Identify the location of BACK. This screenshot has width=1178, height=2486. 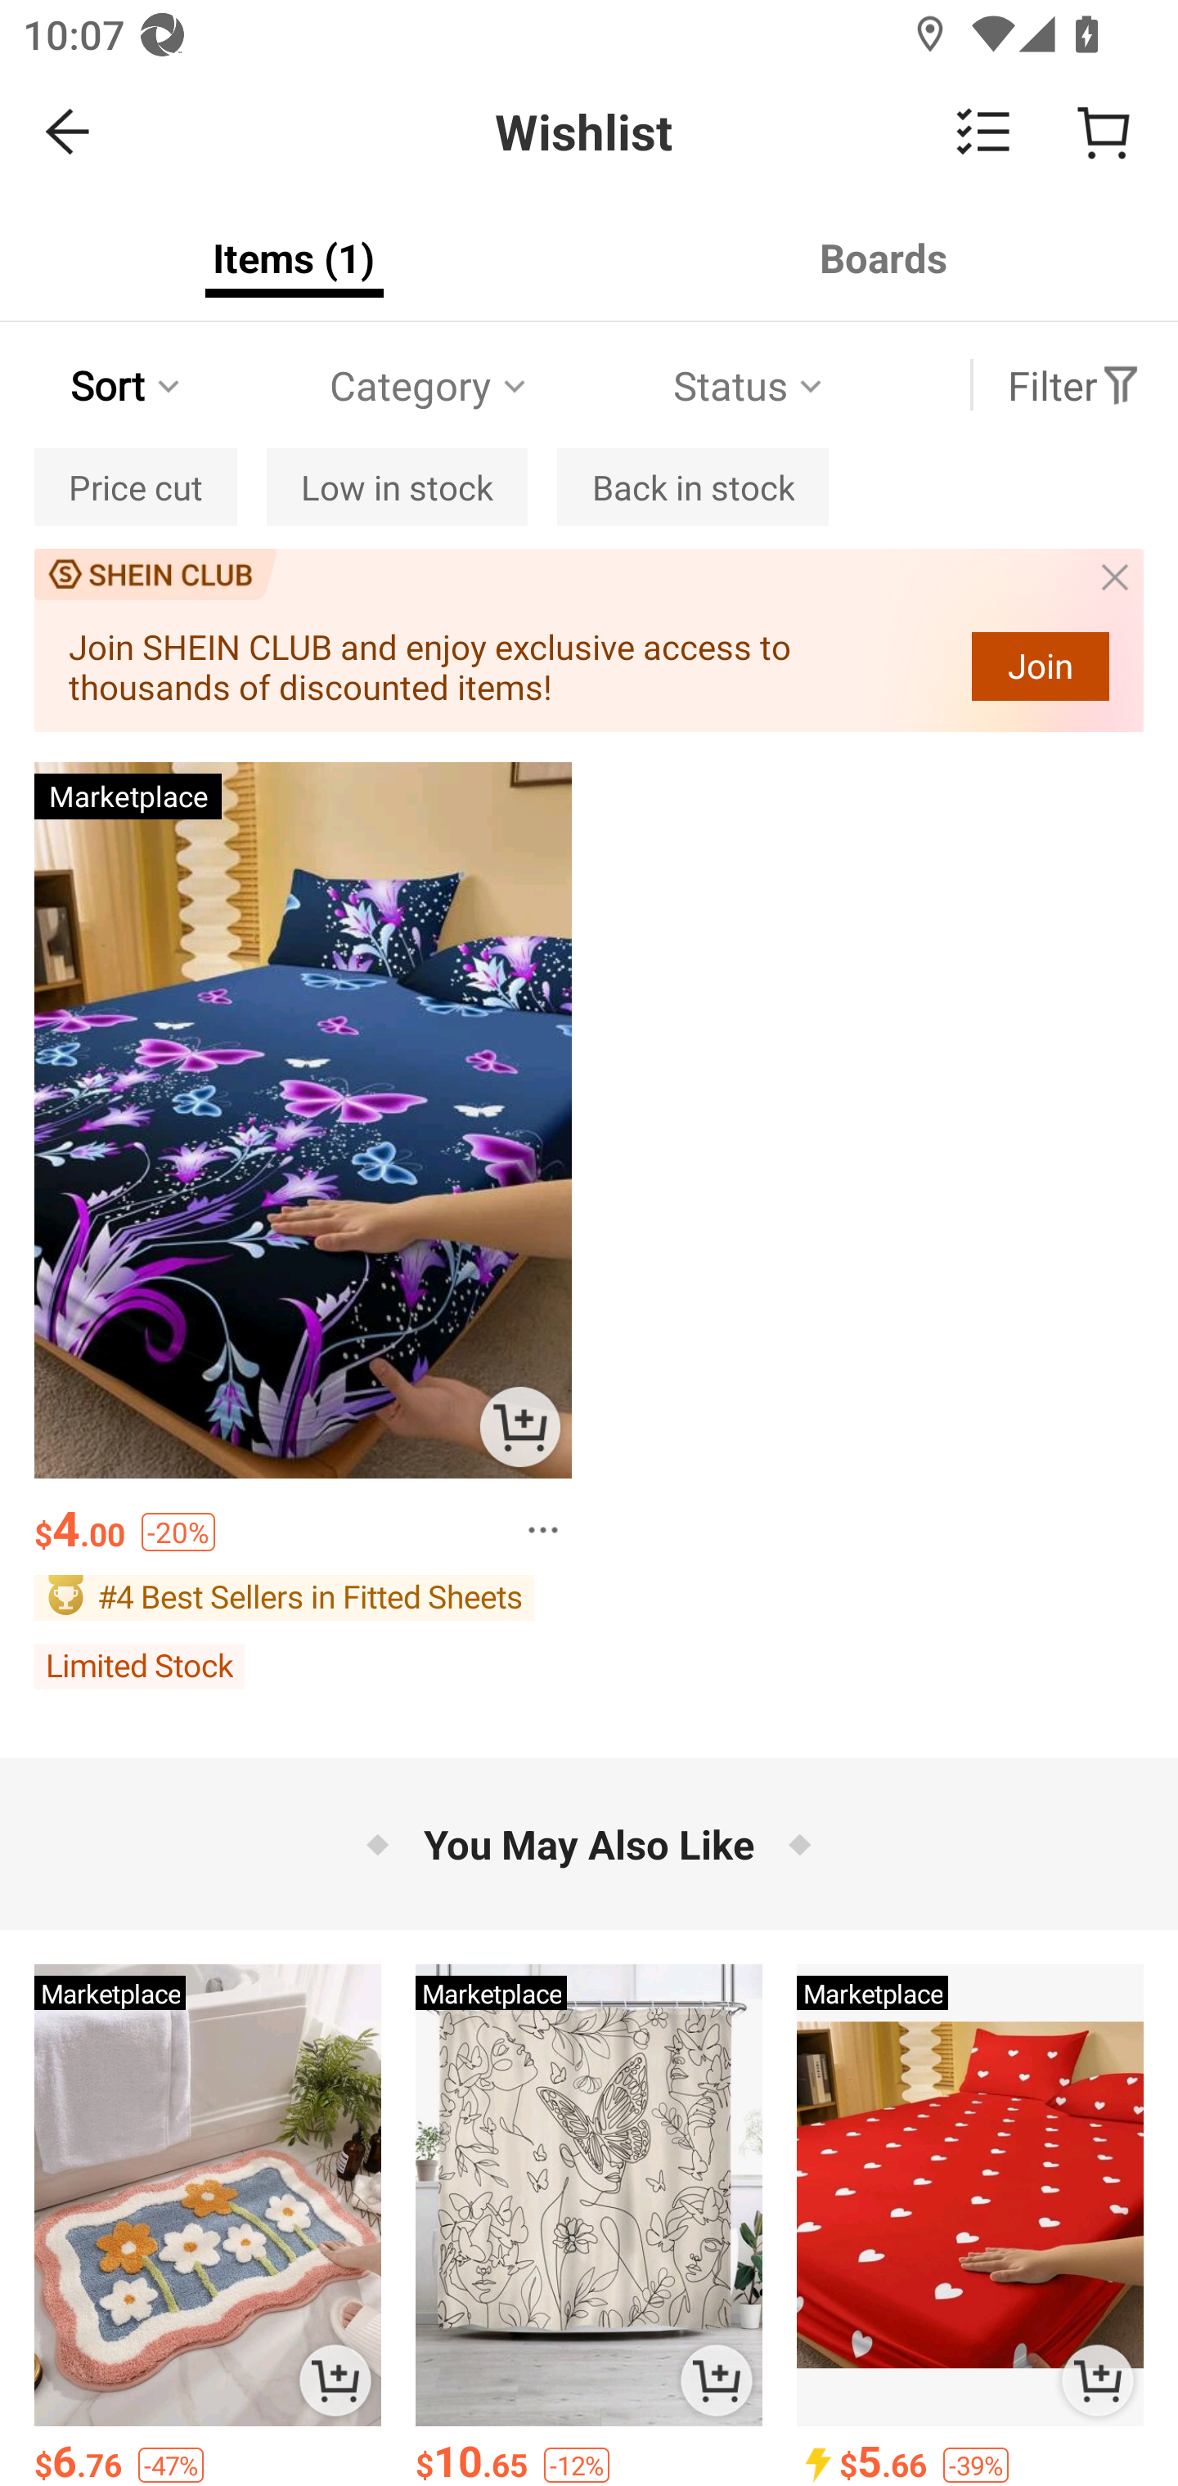
(69, 131).